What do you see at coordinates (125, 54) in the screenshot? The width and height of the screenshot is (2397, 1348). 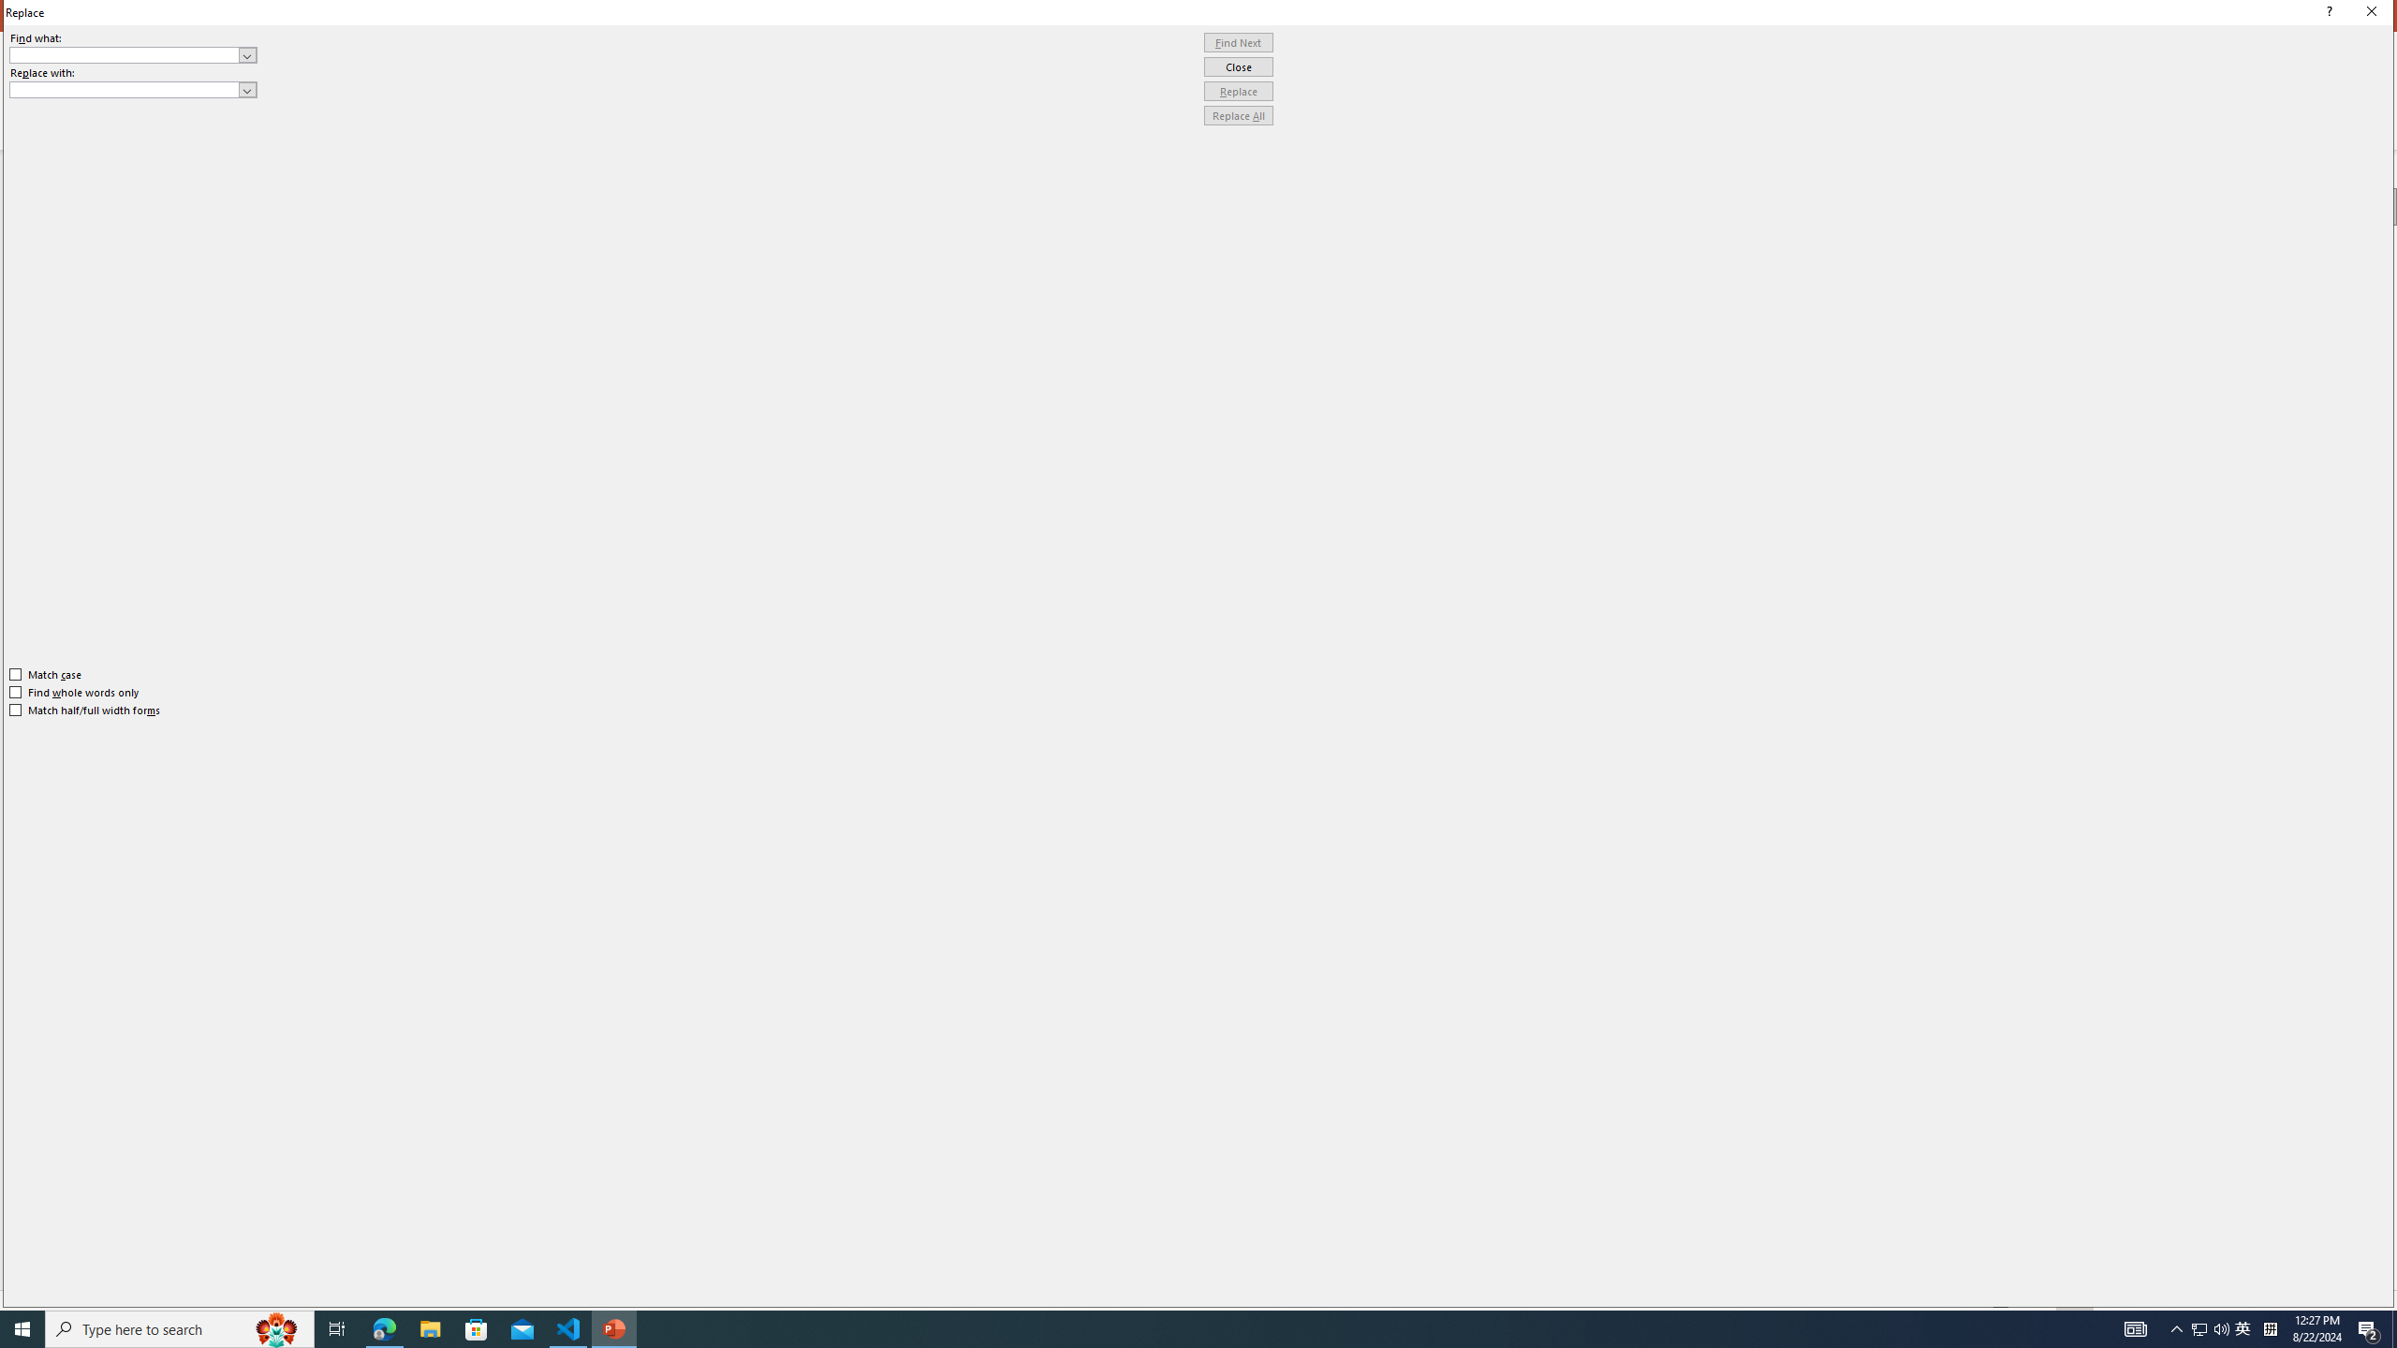 I see `Find what` at bounding box center [125, 54].